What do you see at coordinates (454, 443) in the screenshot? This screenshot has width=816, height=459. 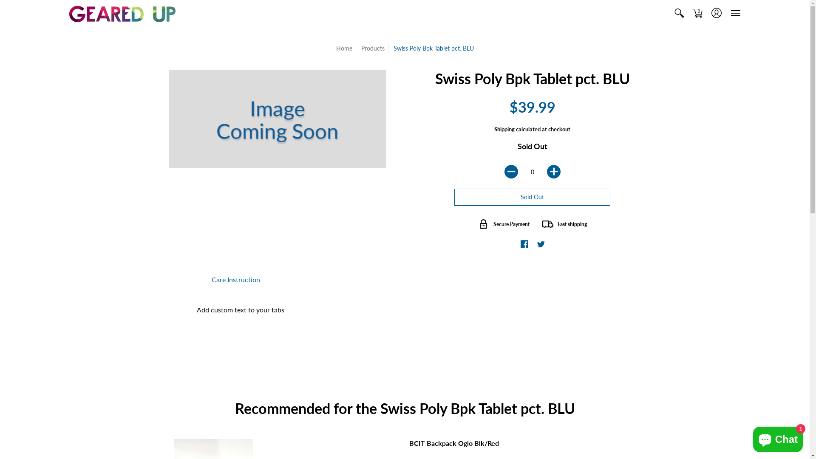 I see `BCIT Backpack Ogio Blk/Red` at bounding box center [454, 443].